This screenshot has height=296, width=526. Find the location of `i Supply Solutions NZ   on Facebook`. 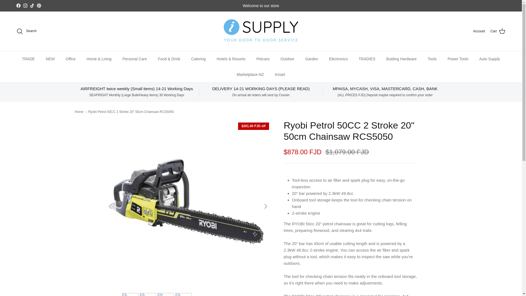

i Supply Solutions NZ   on Facebook is located at coordinates (18, 5).